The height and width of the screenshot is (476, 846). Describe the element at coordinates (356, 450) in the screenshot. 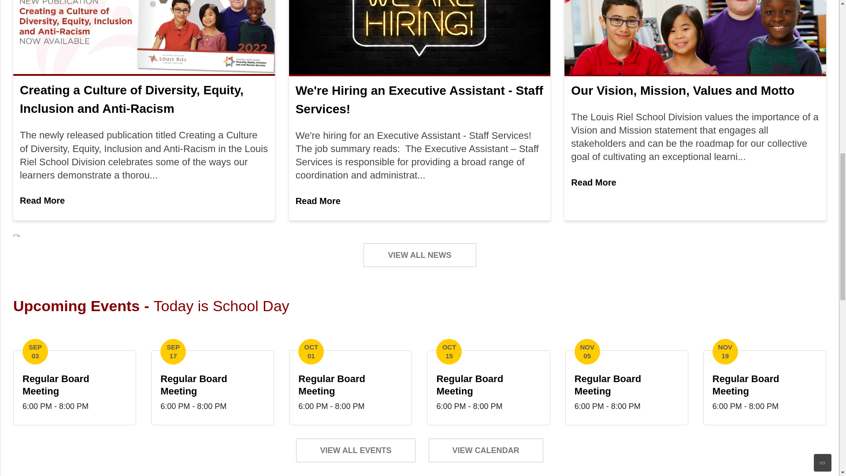

I see `VIEW CALENDAR` at that location.